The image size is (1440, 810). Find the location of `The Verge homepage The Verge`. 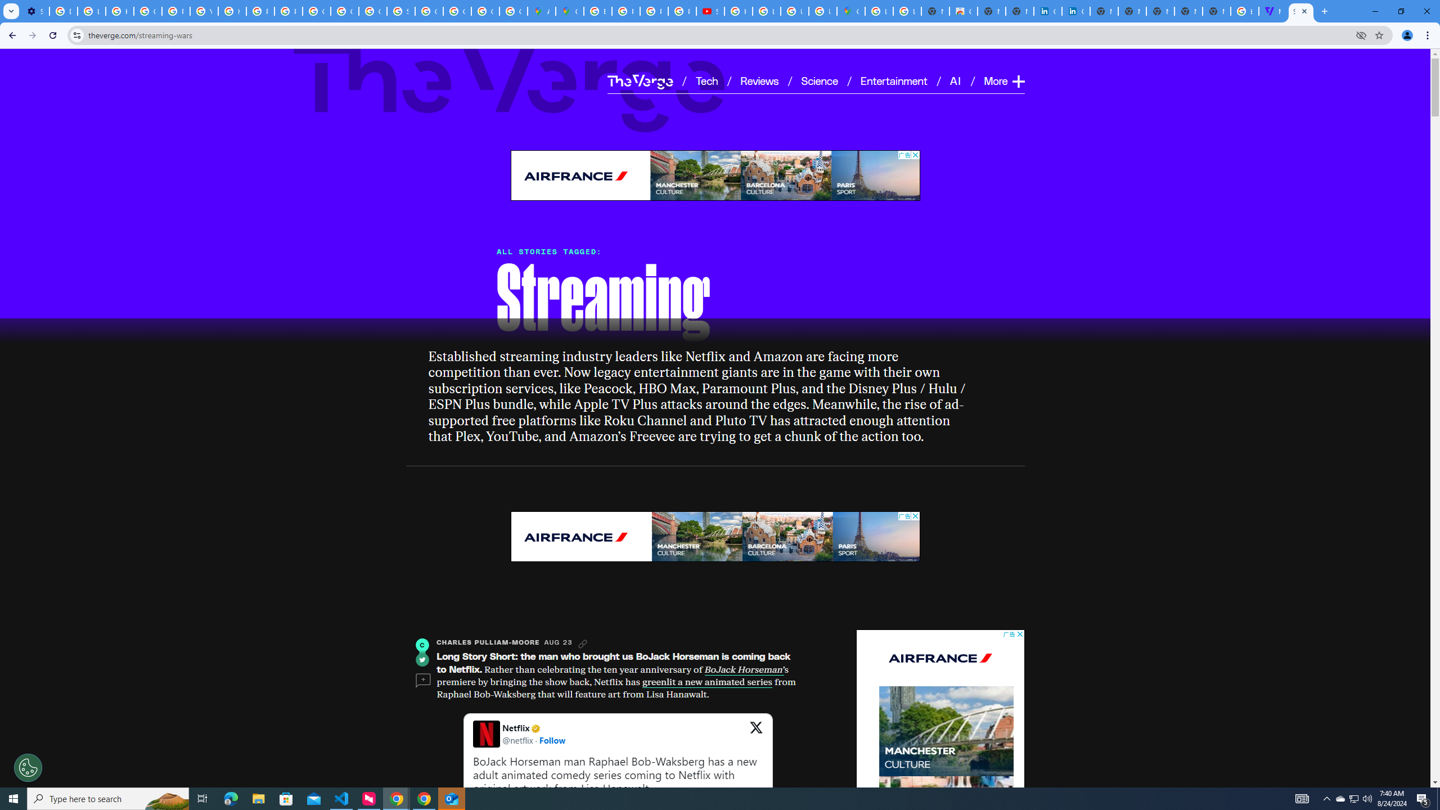

The Verge homepage The Verge is located at coordinates (640, 81).